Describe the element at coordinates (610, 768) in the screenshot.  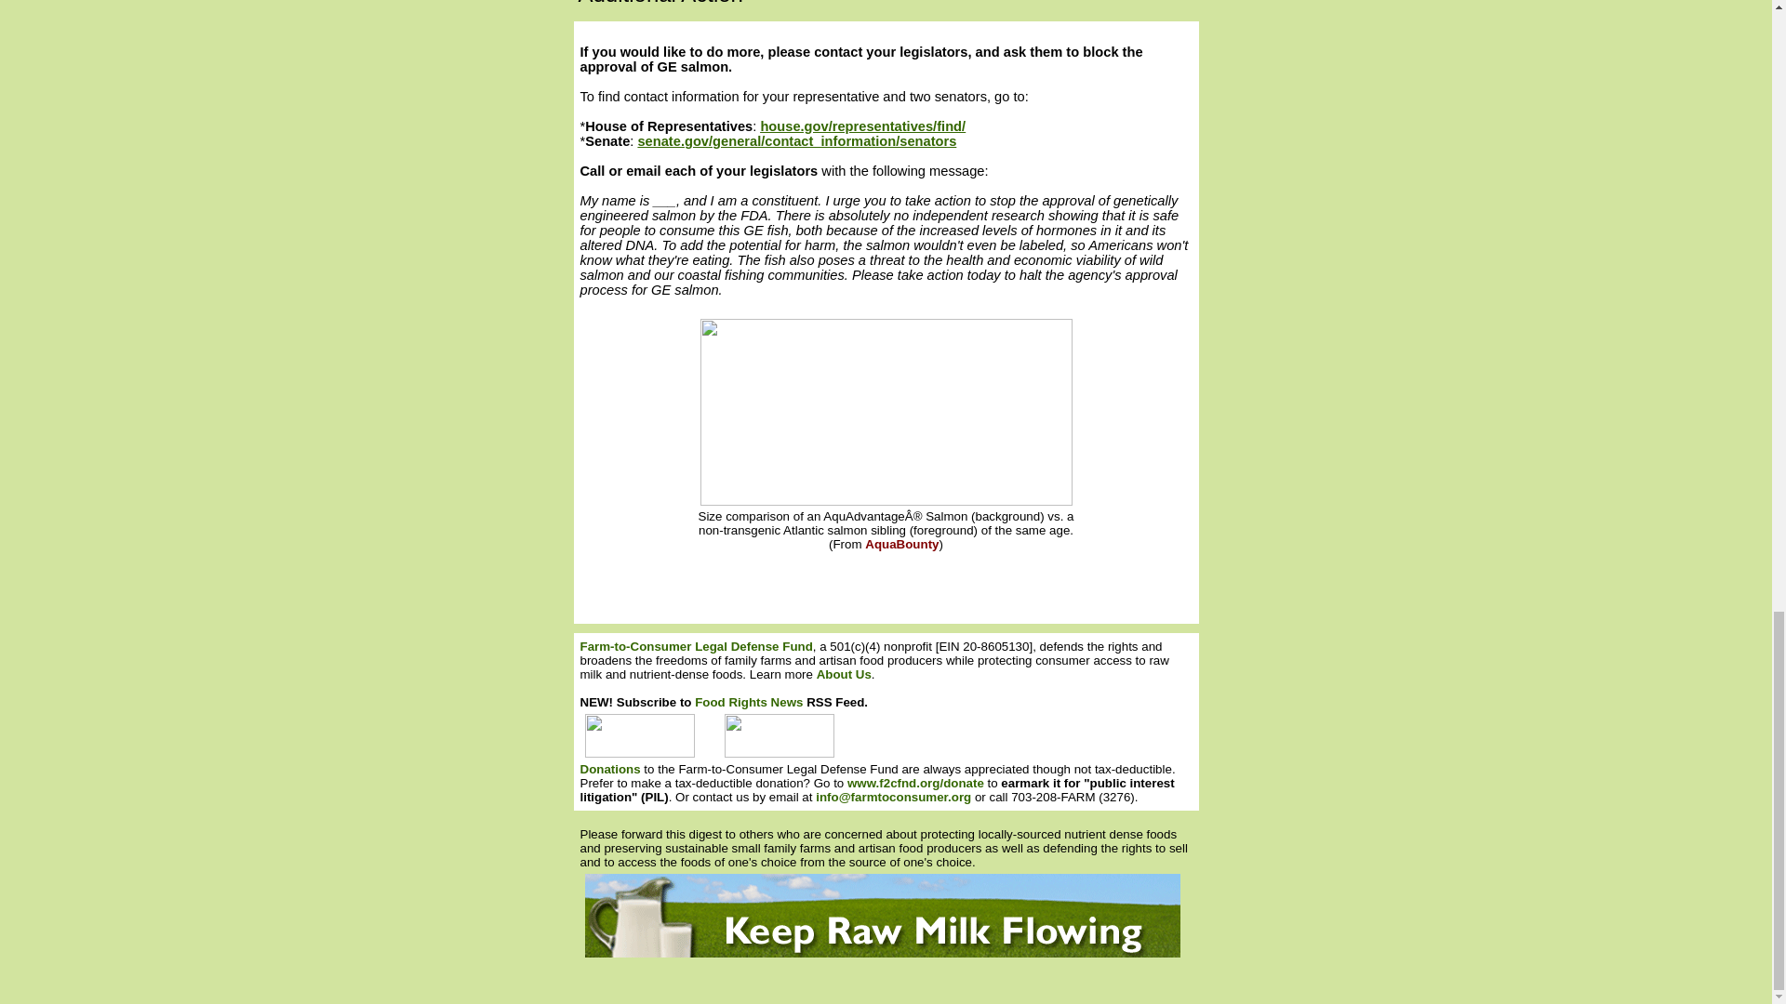
I see `Donations` at that location.